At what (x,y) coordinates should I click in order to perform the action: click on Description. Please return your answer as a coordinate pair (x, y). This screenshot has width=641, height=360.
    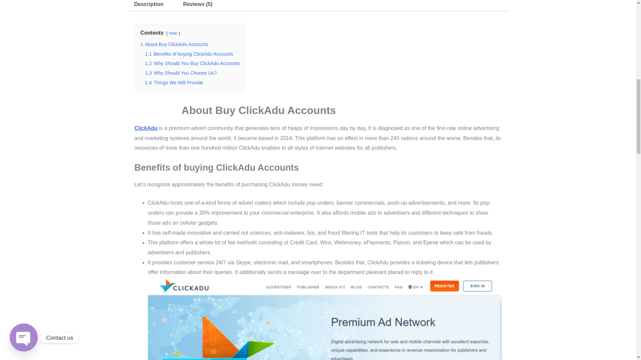
    Looking at the image, I should click on (149, 6).